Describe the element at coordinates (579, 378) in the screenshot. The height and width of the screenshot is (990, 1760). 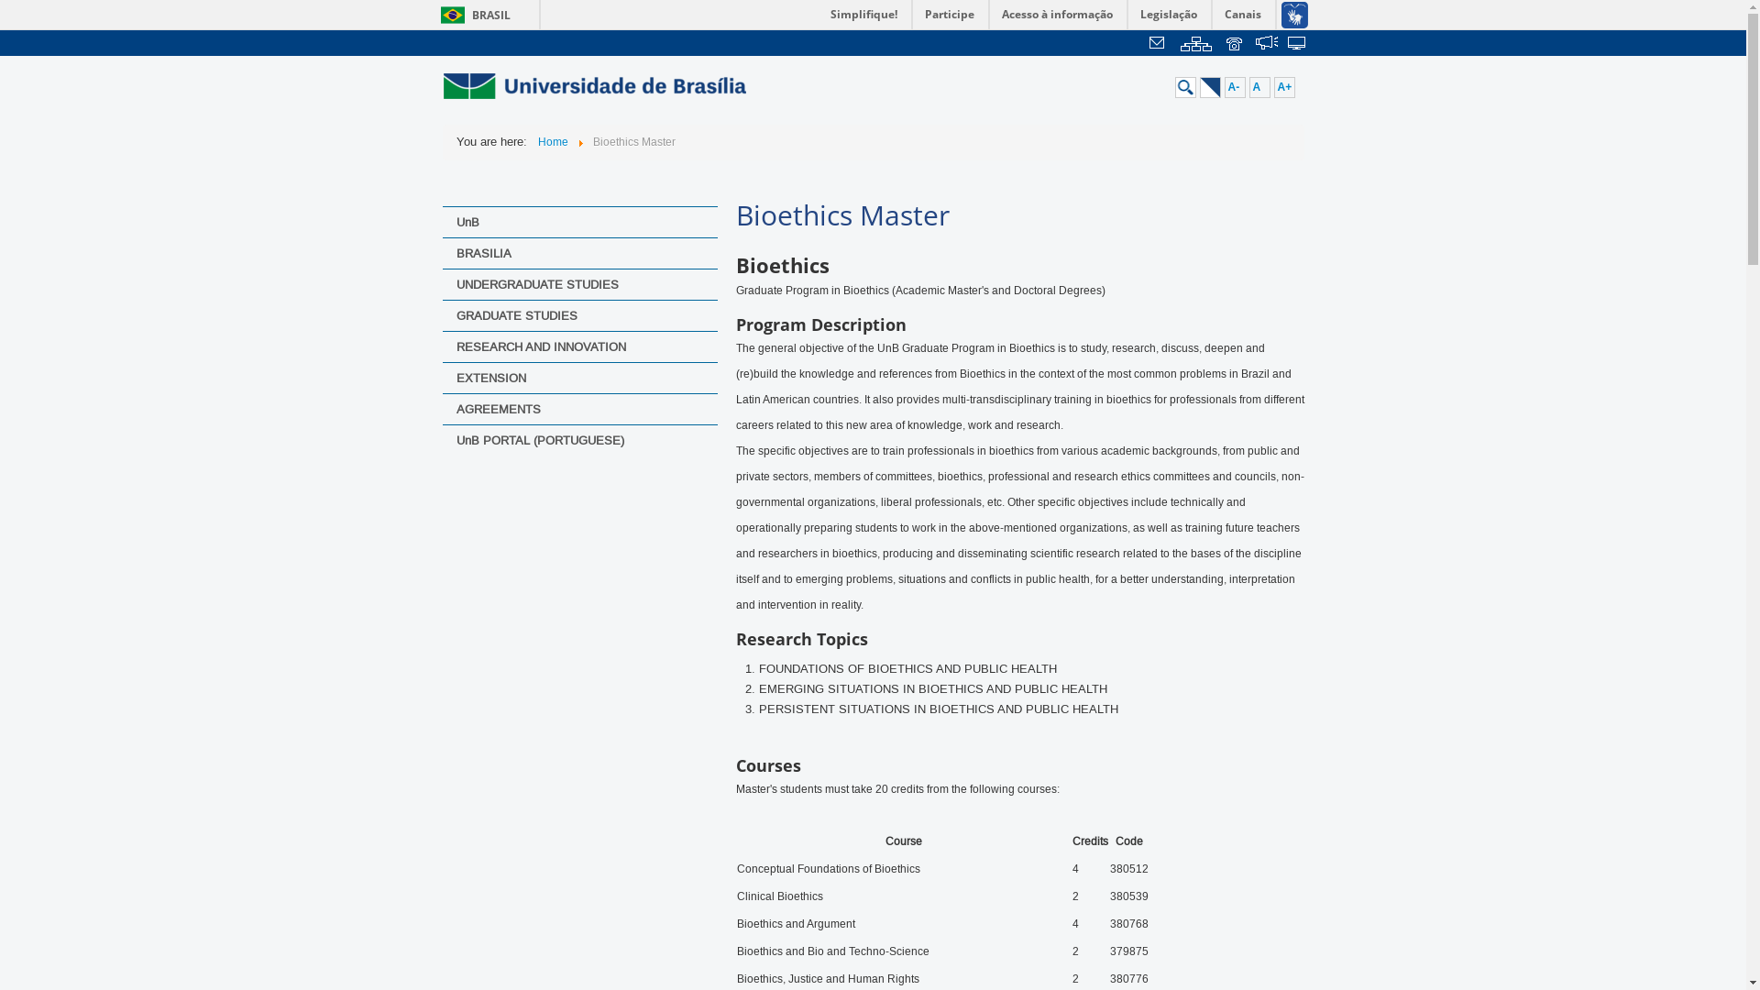
I see `EXTENSION` at that location.